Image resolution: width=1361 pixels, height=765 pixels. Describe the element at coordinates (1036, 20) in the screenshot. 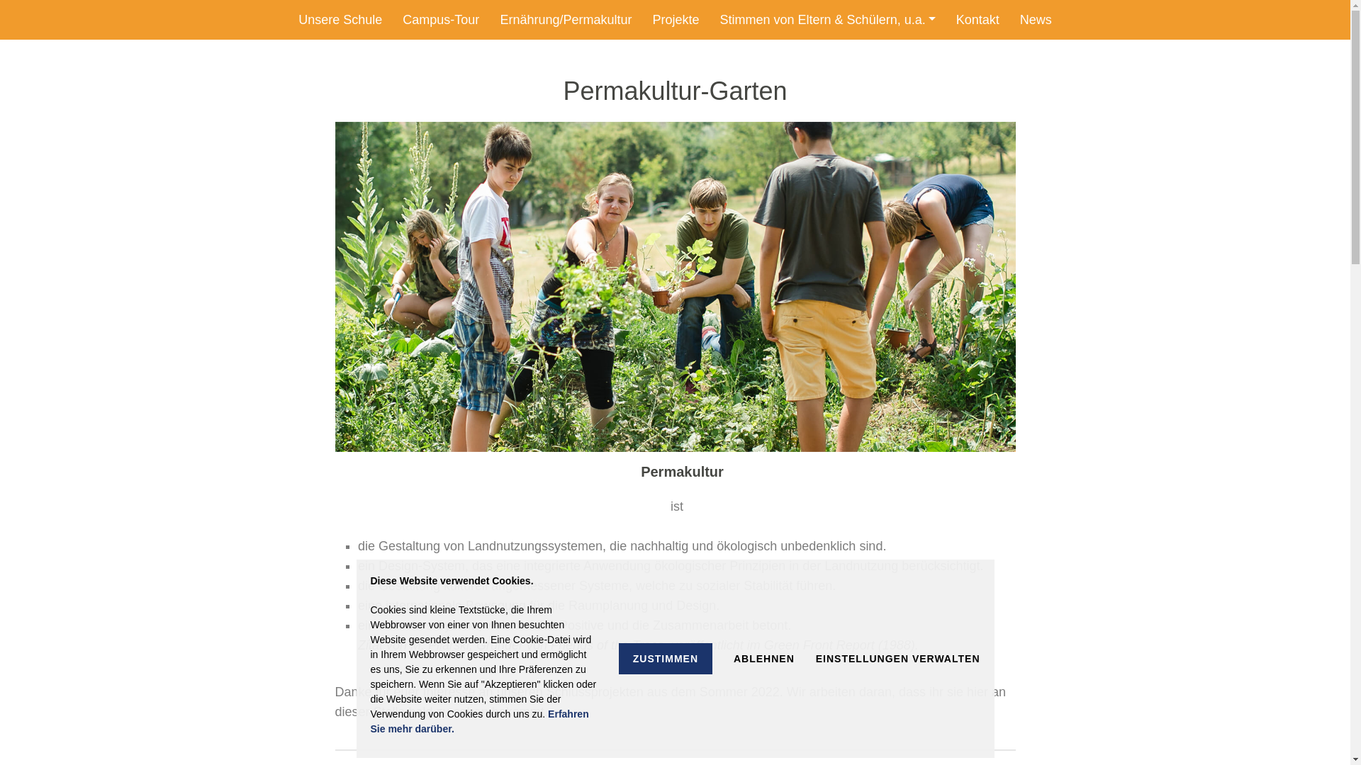

I see `News` at that location.